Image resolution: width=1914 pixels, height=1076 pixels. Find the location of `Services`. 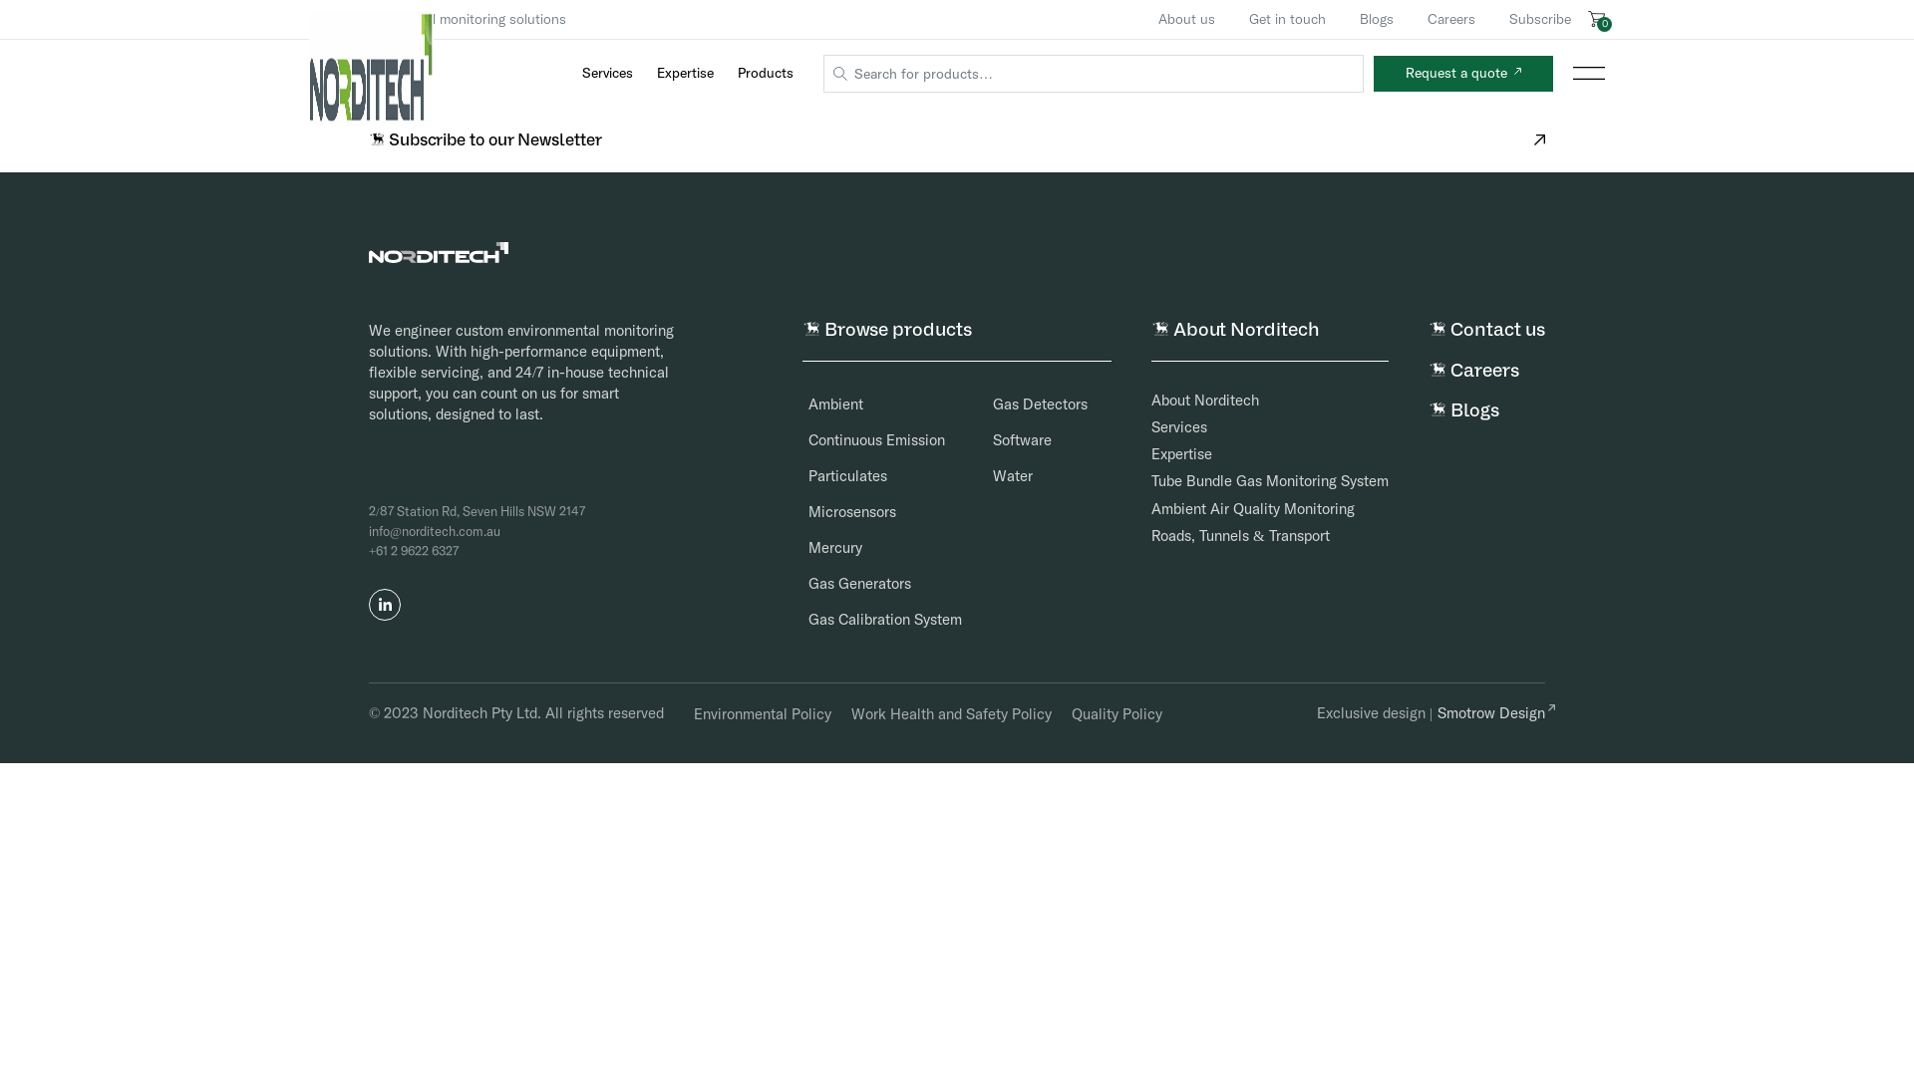

Services is located at coordinates (1179, 426).